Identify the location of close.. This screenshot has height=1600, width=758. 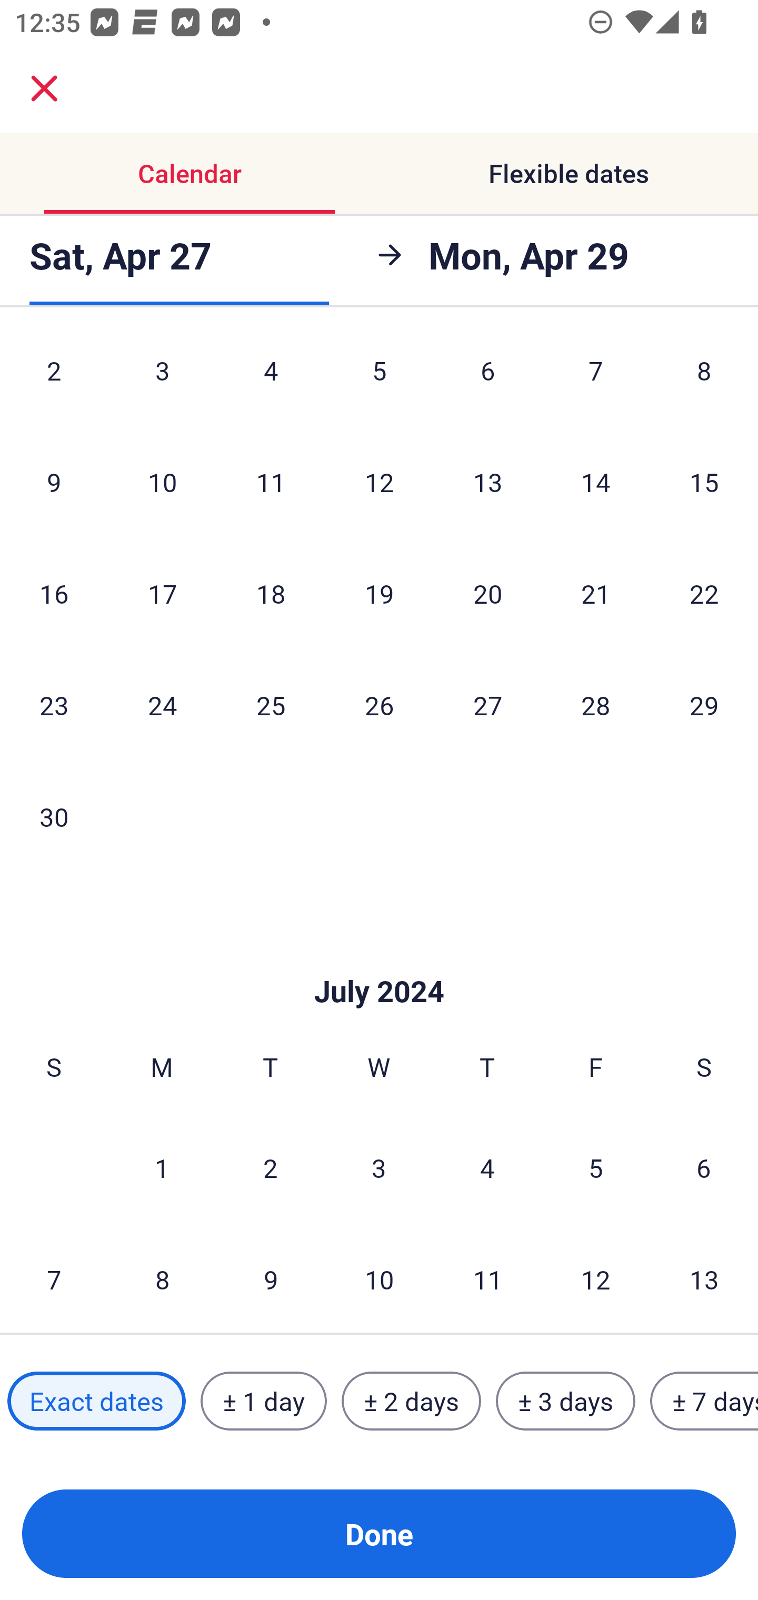
(44, 88).